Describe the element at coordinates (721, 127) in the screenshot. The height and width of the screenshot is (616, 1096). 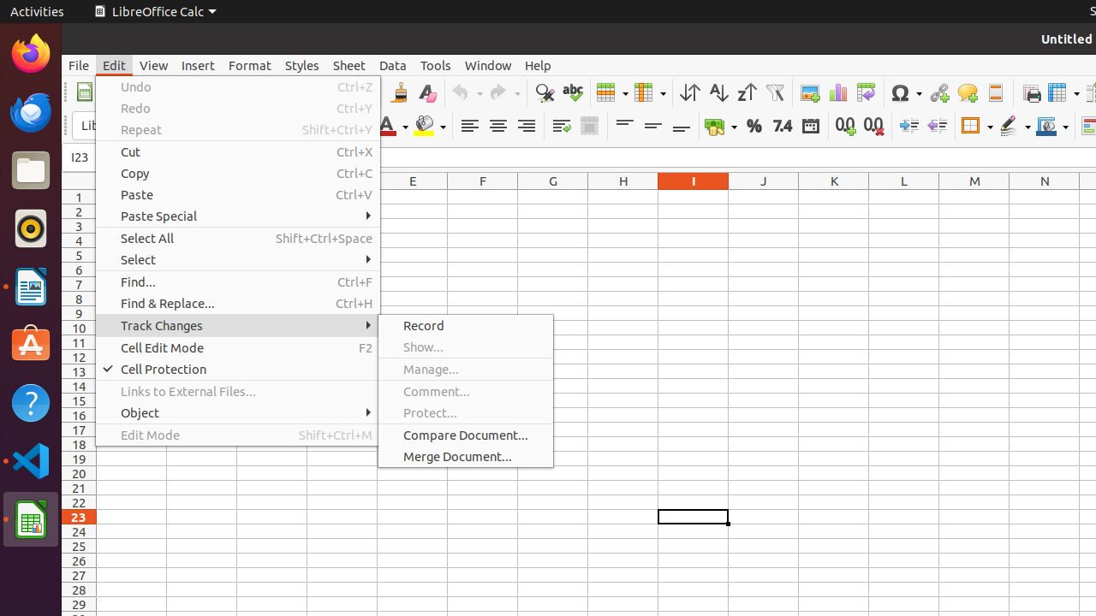
I see `Currency` at that location.